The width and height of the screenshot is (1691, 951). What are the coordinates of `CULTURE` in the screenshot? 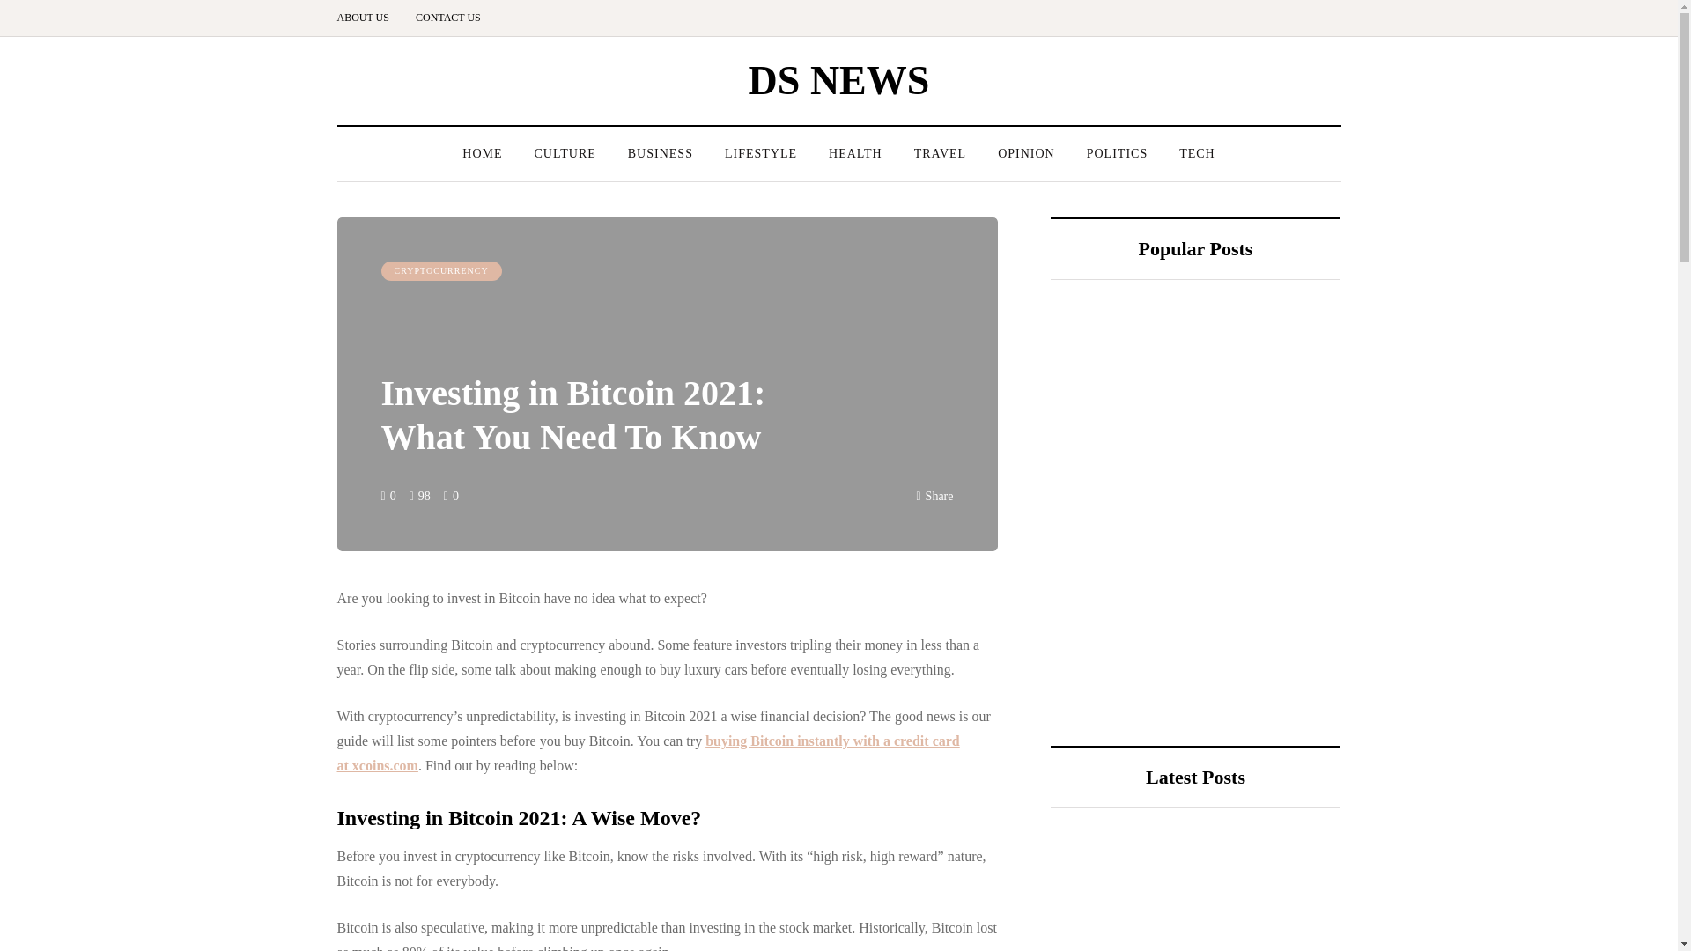 It's located at (564, 153).